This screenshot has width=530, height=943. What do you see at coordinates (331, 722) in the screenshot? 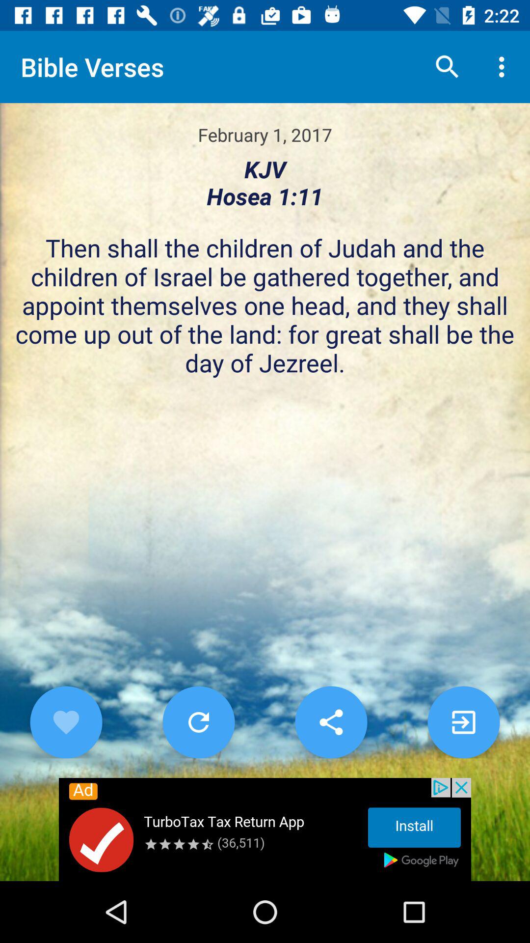
I see `share the article` at bounding box center [331, 722].